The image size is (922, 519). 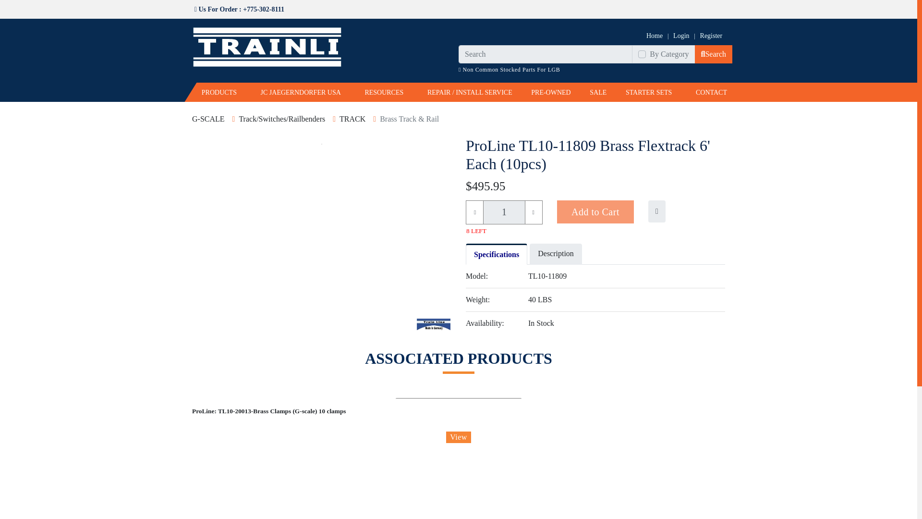 I want to click on Login, so click(x=681, y=36).